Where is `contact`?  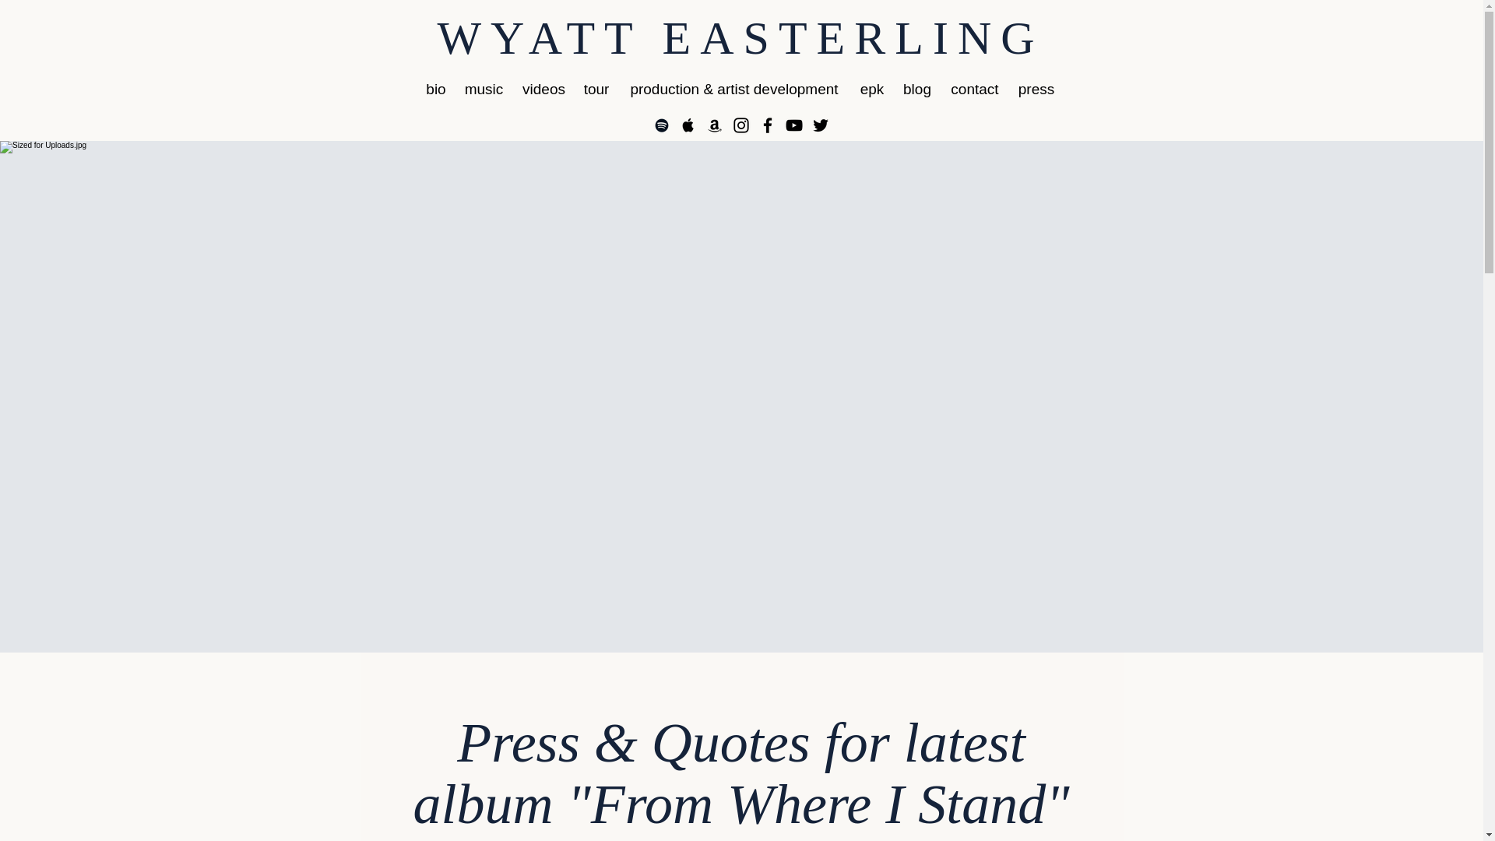
contact is located at coordinates (973, 89).